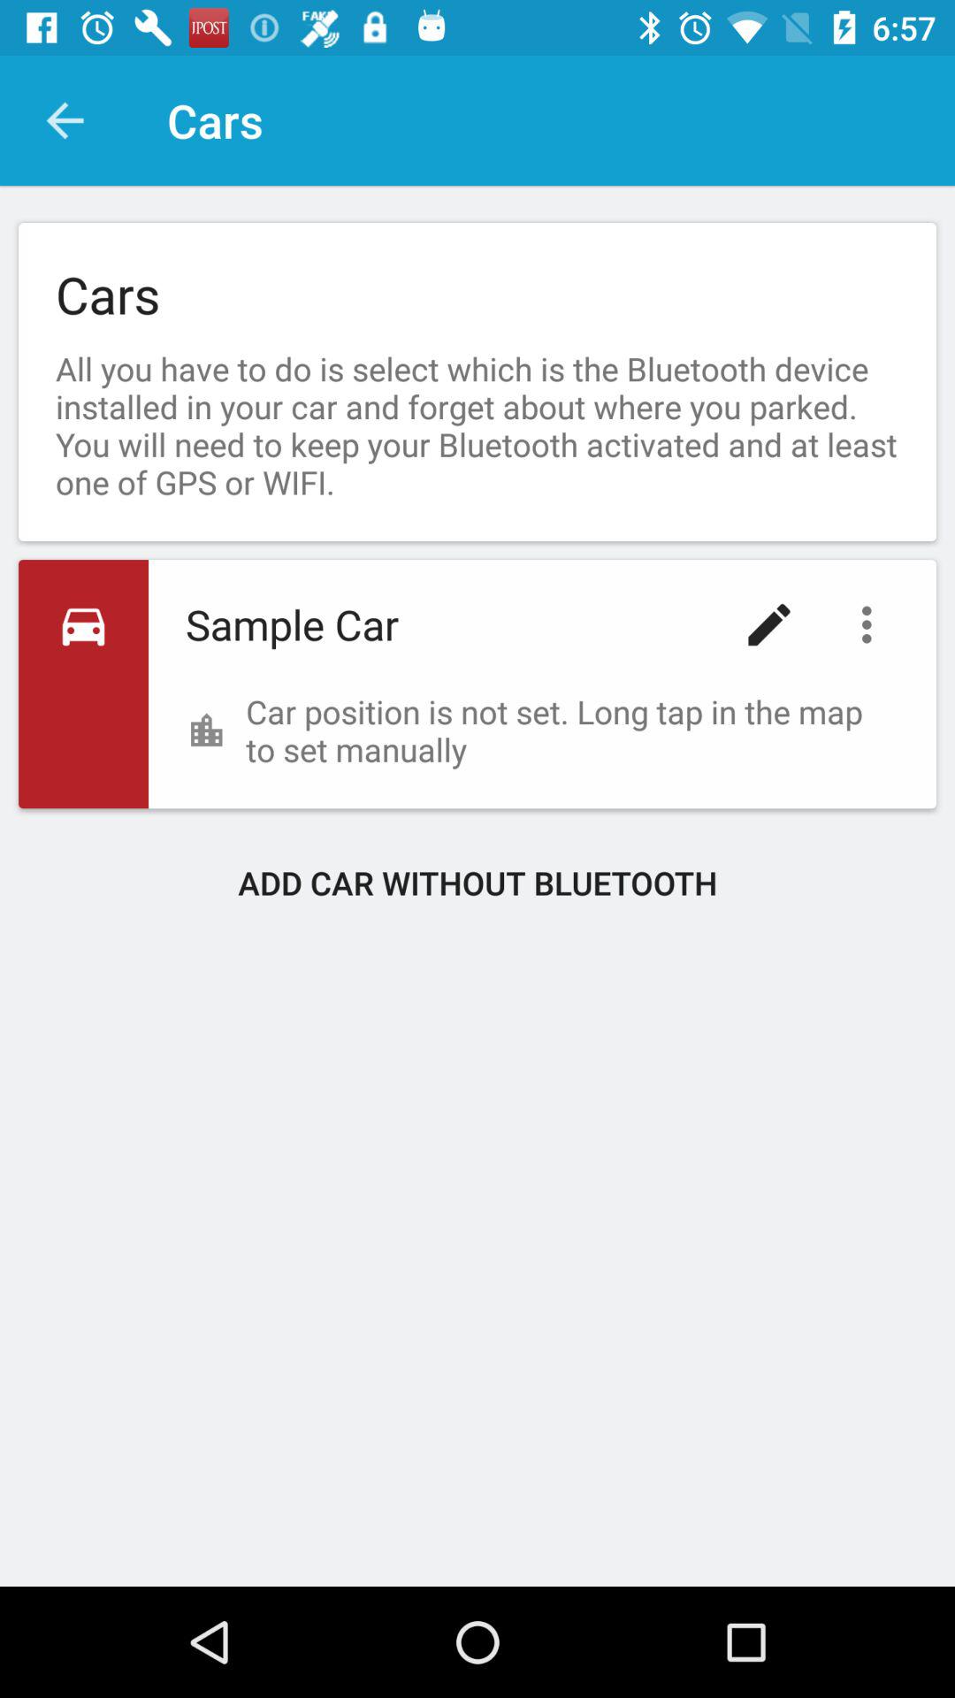 Image resolution: width=955 pixels, height=1698 pixels. I want to click on click item next to cars icon, so click(65, 120).